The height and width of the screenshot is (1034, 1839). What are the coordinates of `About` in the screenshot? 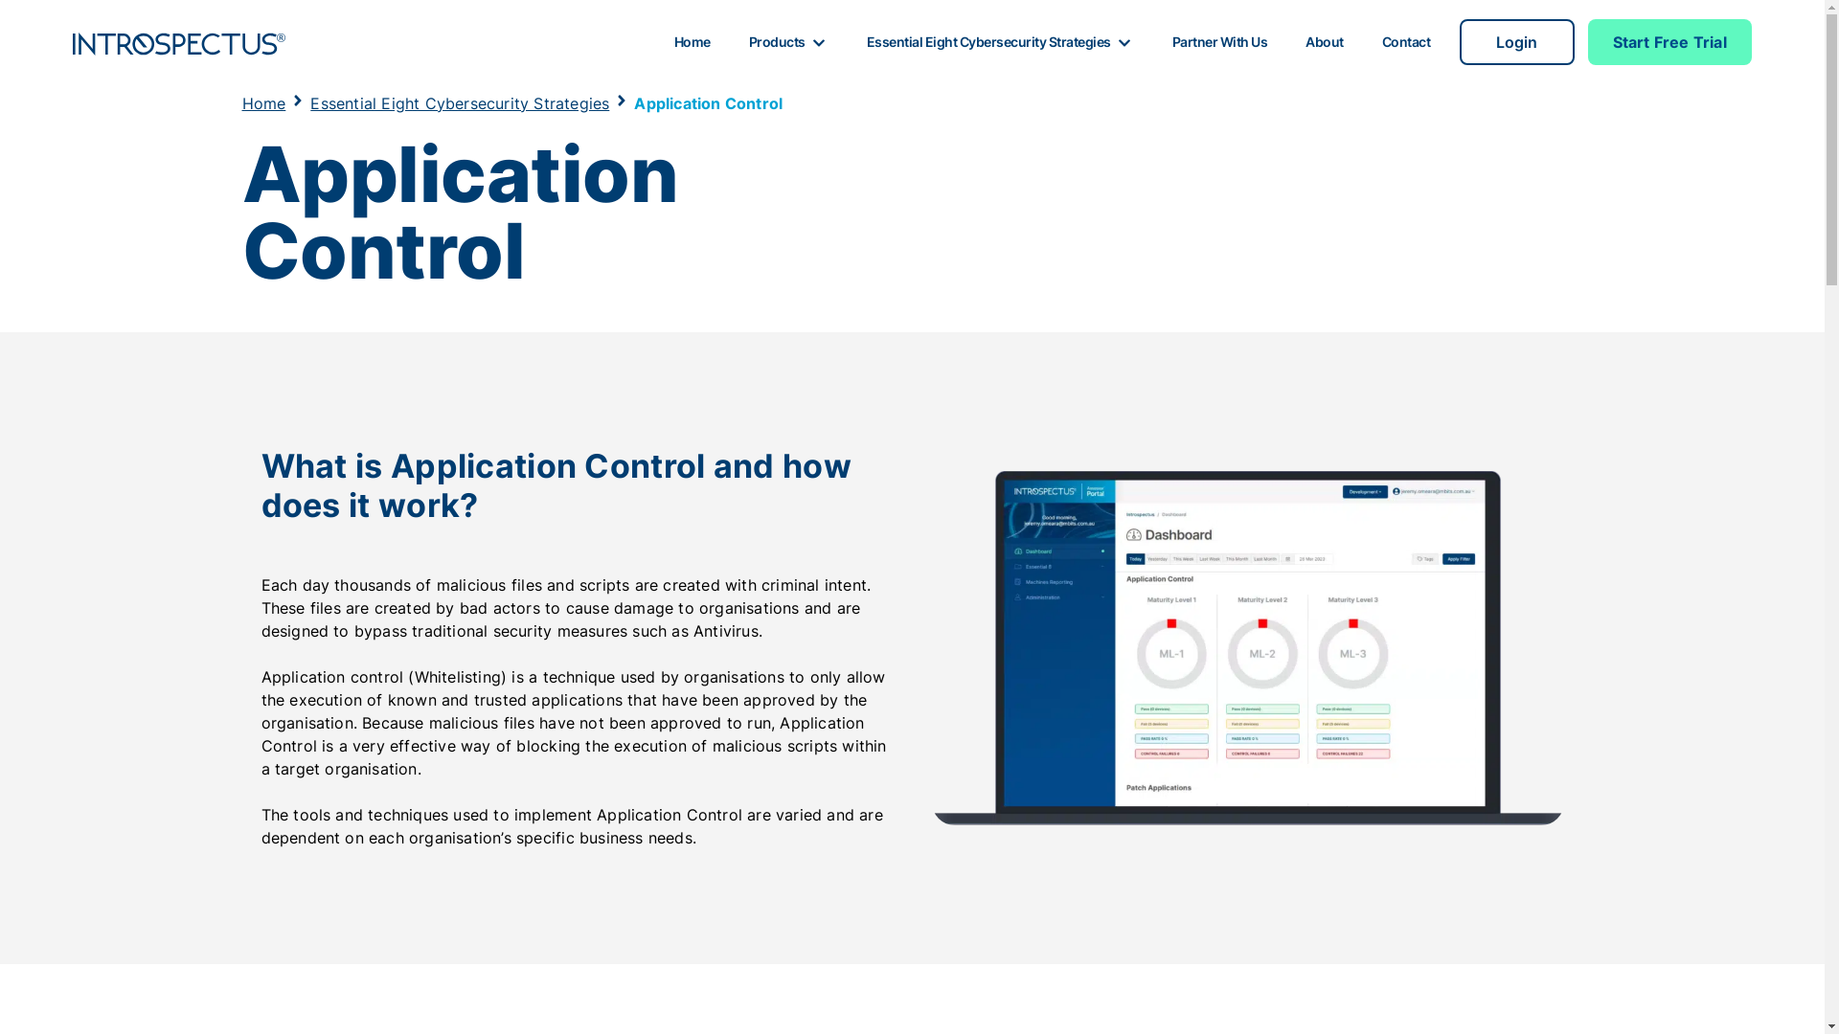 It's located at (1325, 42).